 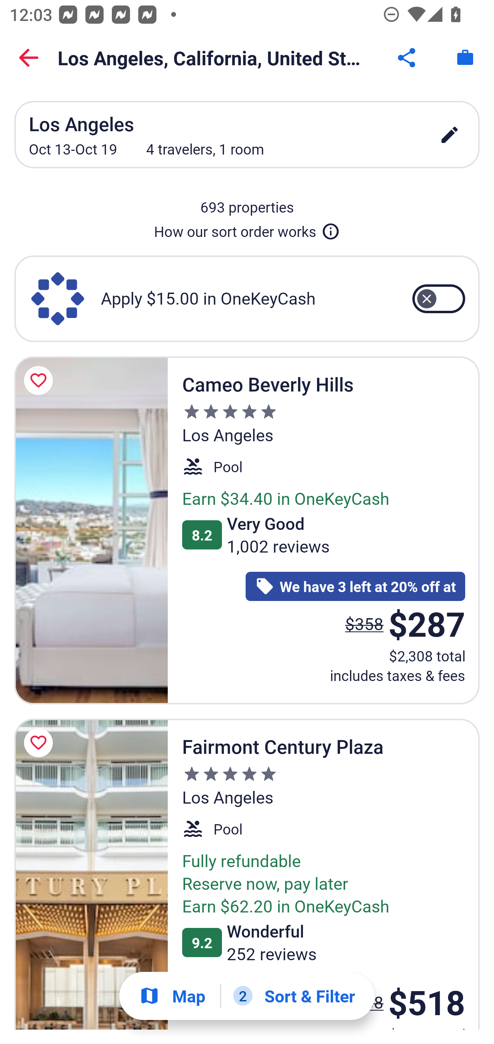 What do you see at coordinates (247, 135) in the screenshot?
I see `Los Angeles Oct 13-Oct 19 4 travelers, 1 room edit` at bounding box center [247, 135].